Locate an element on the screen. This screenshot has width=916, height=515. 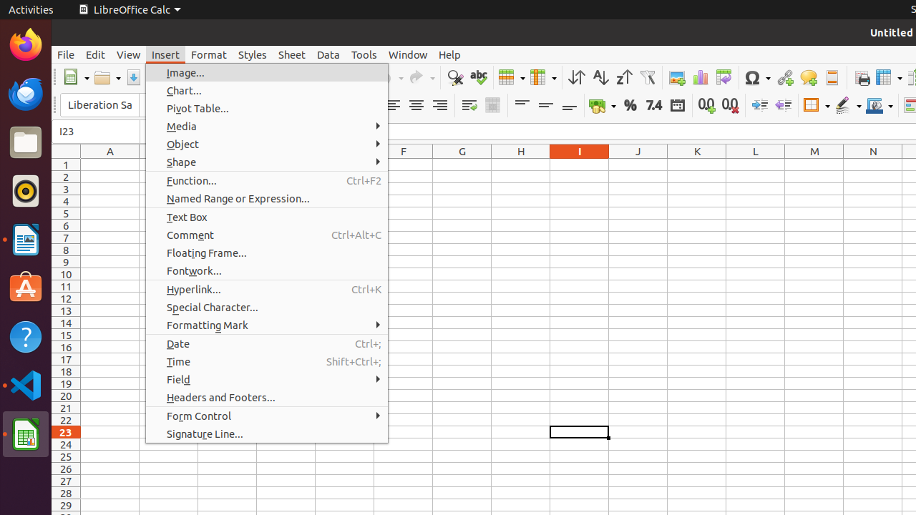
Align Right is located at coordinates (439, 106).